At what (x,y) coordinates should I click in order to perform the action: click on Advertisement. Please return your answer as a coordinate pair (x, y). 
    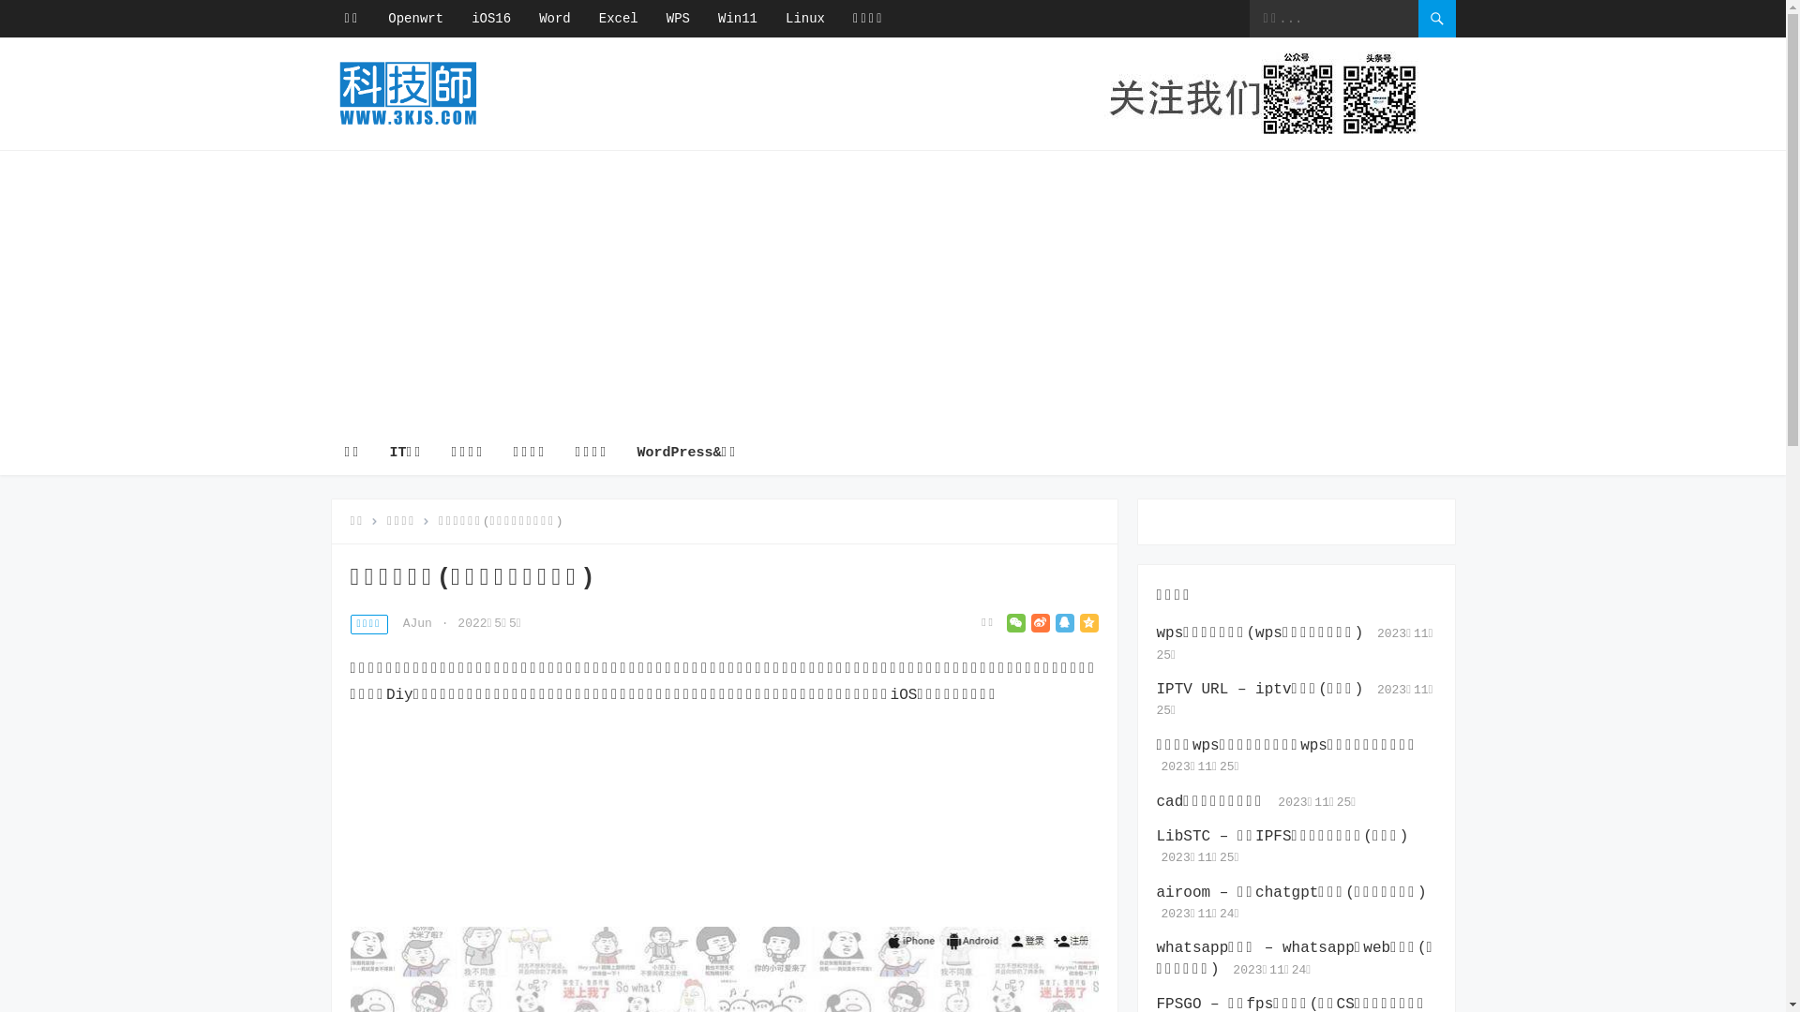
    Looking at the image, I should click on (725, 826).